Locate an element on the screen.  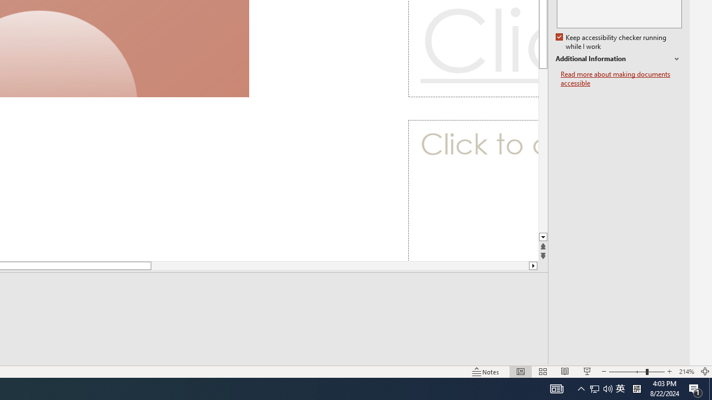
Keep accessibility checker running while I work is located at coordinates (612, 42).